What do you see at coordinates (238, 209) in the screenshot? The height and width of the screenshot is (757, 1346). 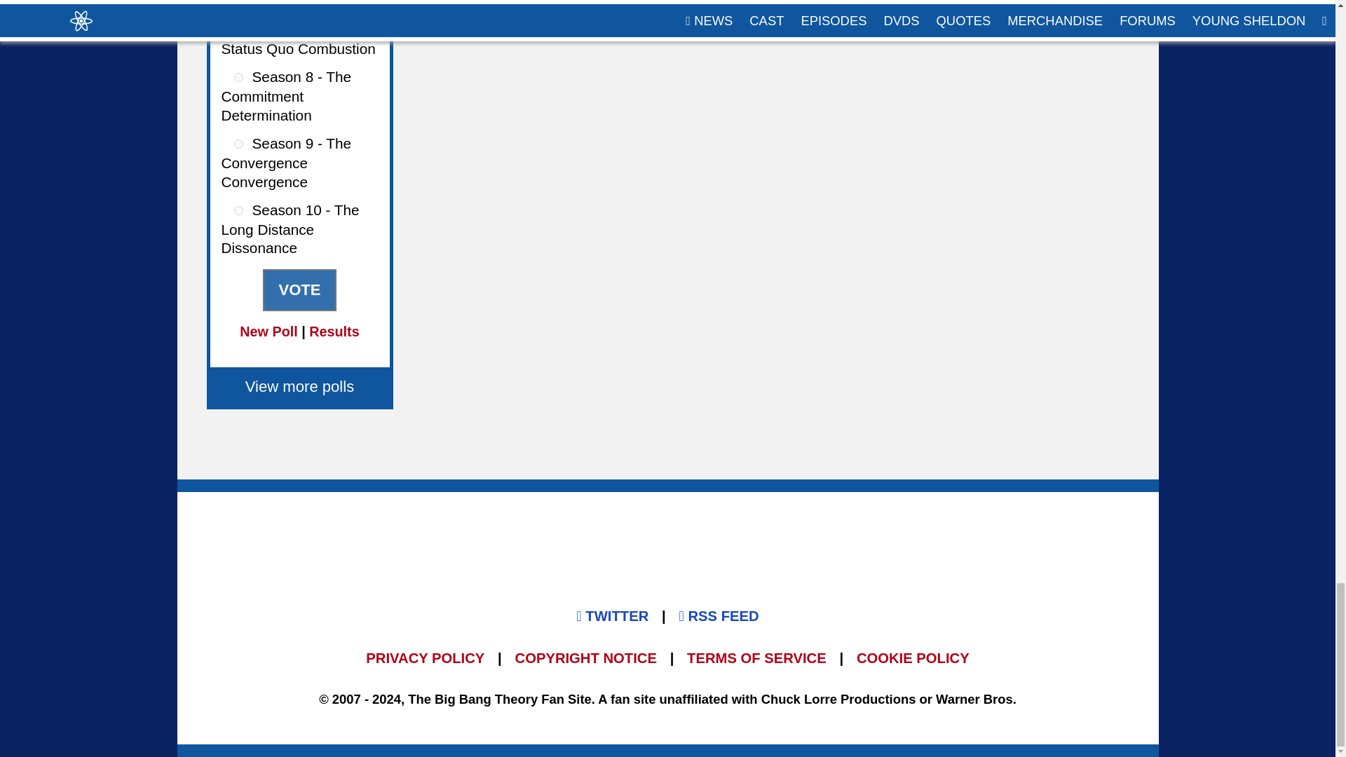 I see `10` at bounding box center [238, 209].